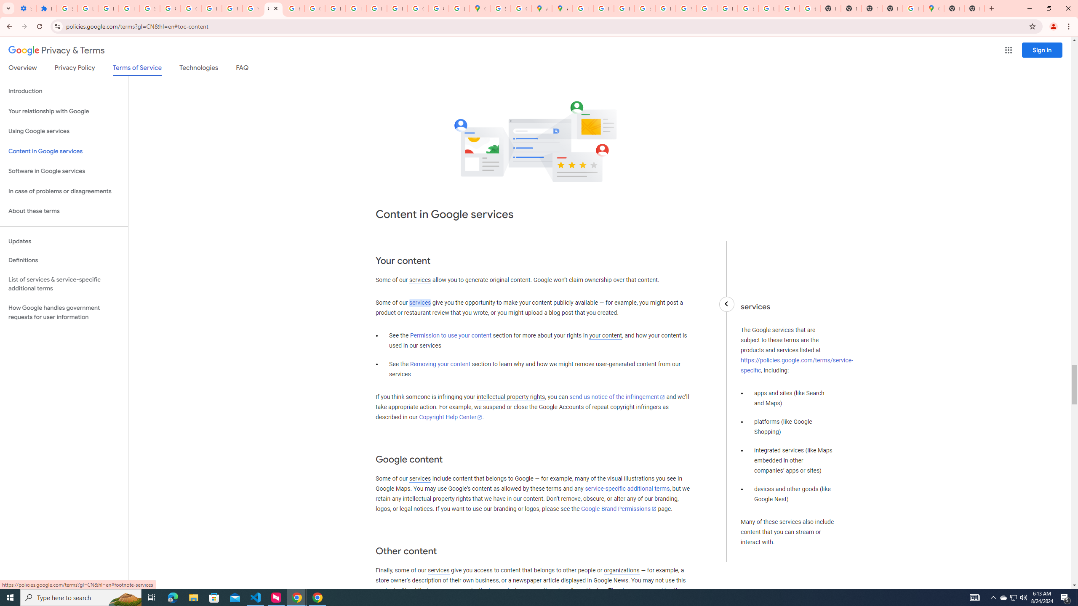  I want to click on copyright, so click(622, 407).